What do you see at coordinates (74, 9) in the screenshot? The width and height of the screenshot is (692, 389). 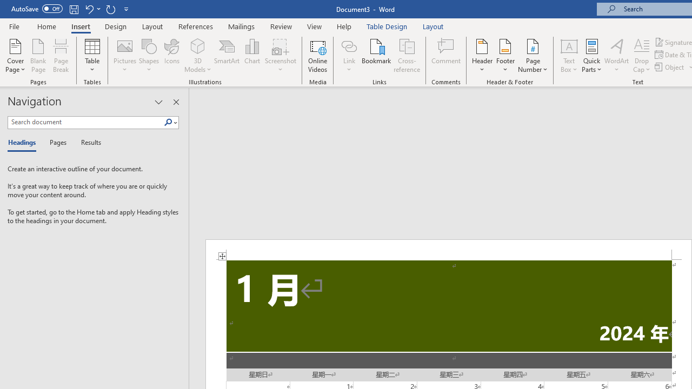 I see `Save` at bounding box center [74, 9].